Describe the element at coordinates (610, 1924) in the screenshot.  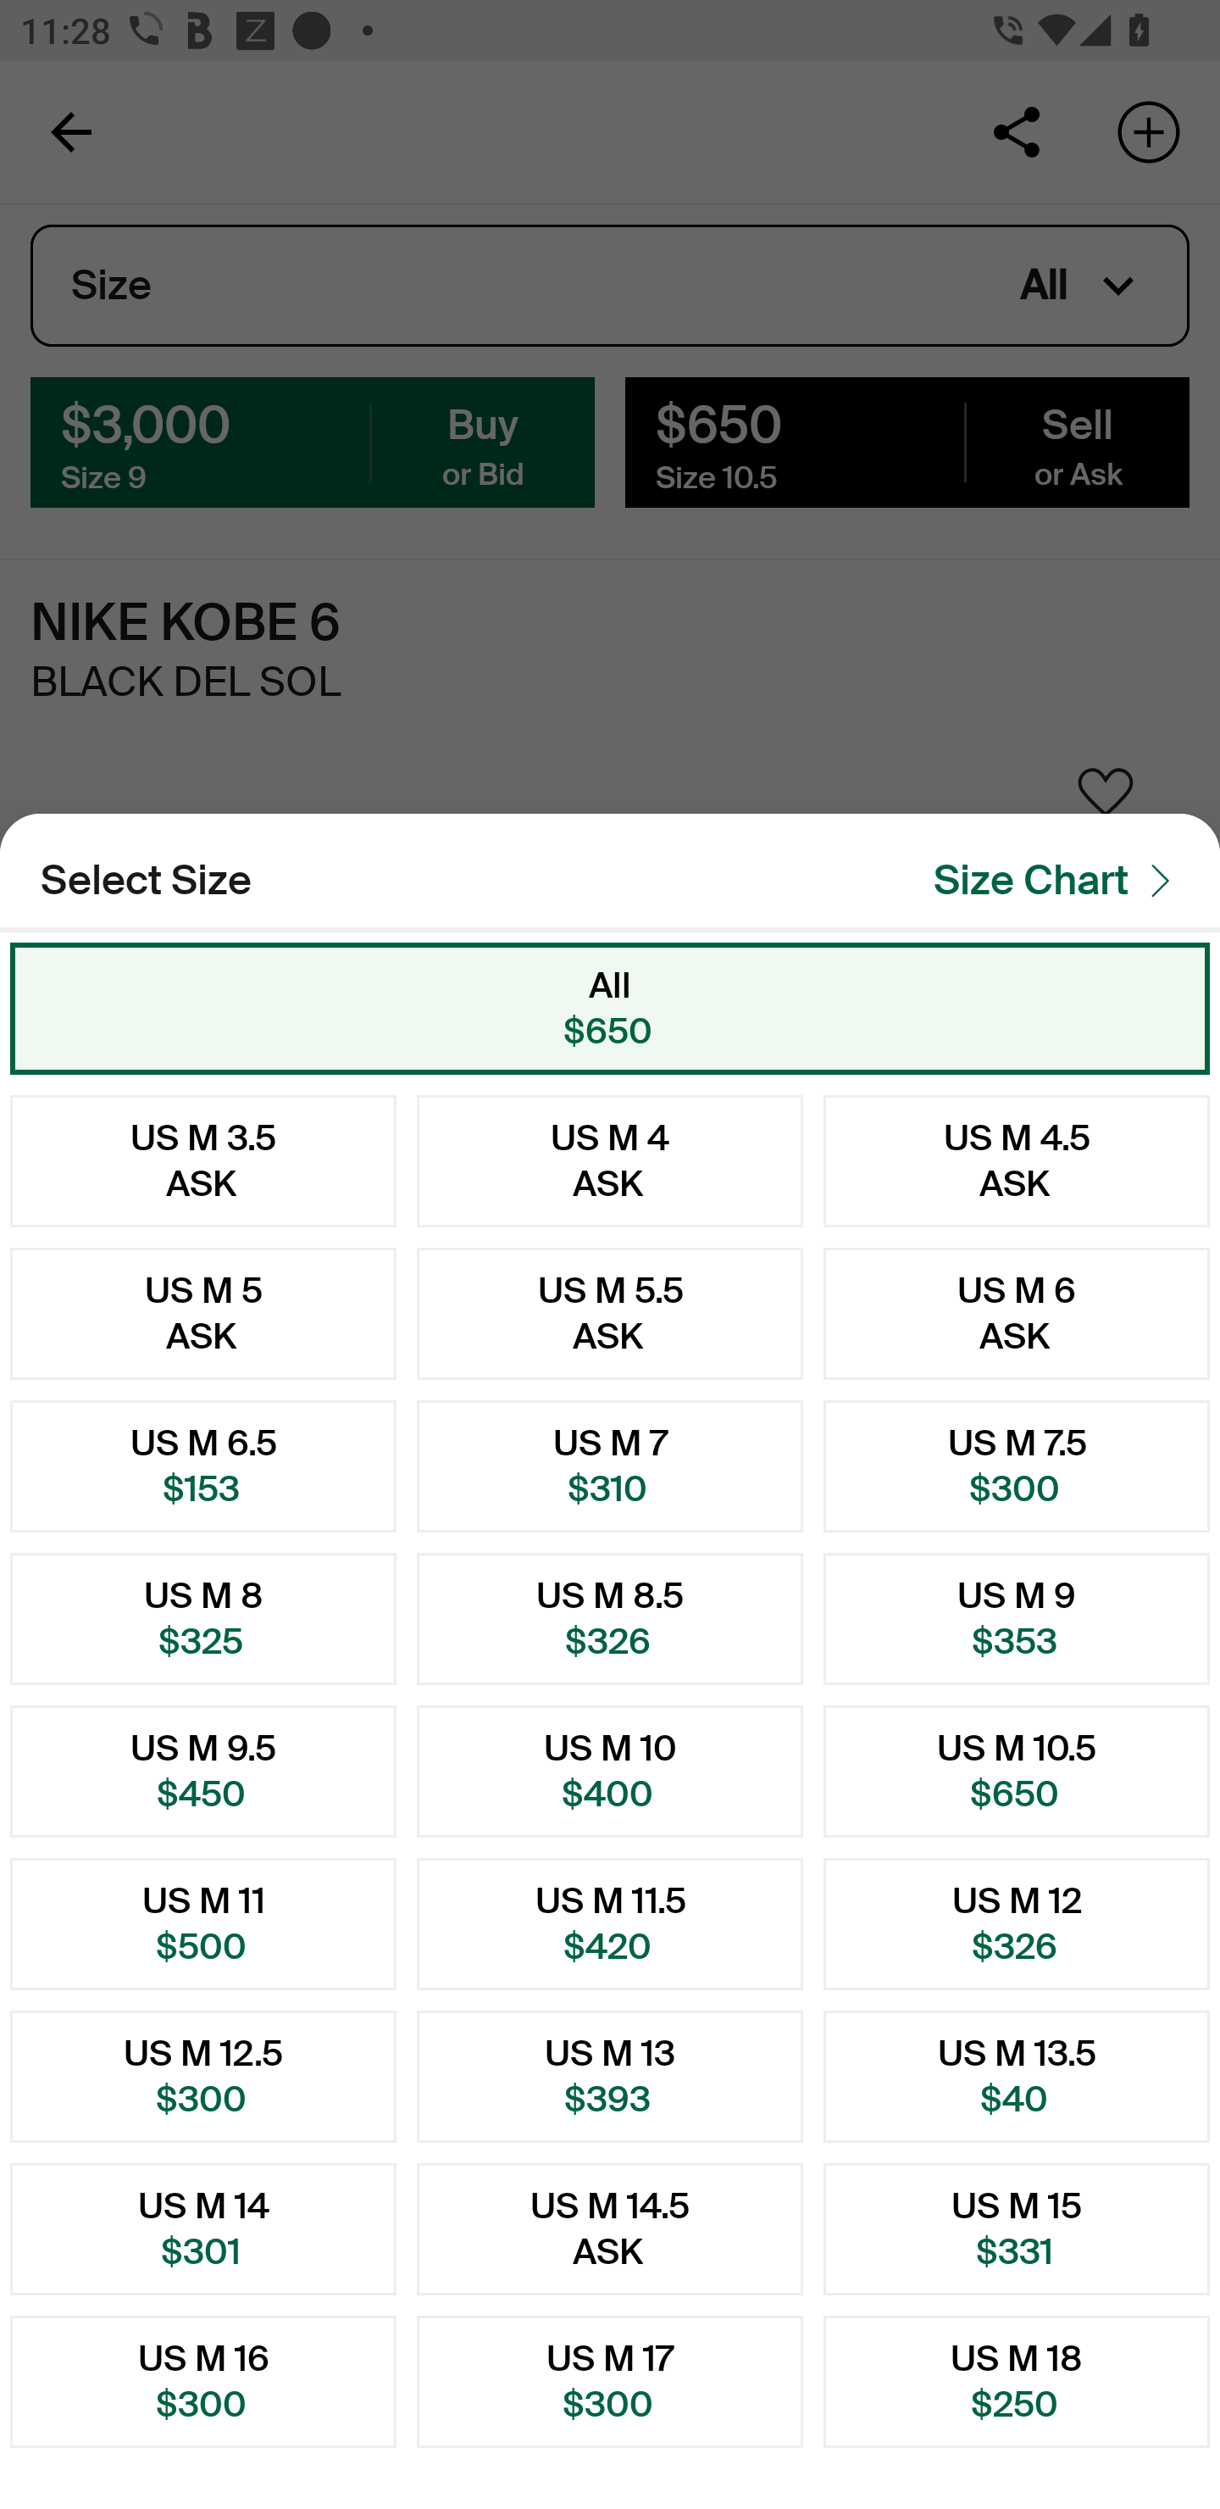
I see `US M 11.5 $420` at that location.